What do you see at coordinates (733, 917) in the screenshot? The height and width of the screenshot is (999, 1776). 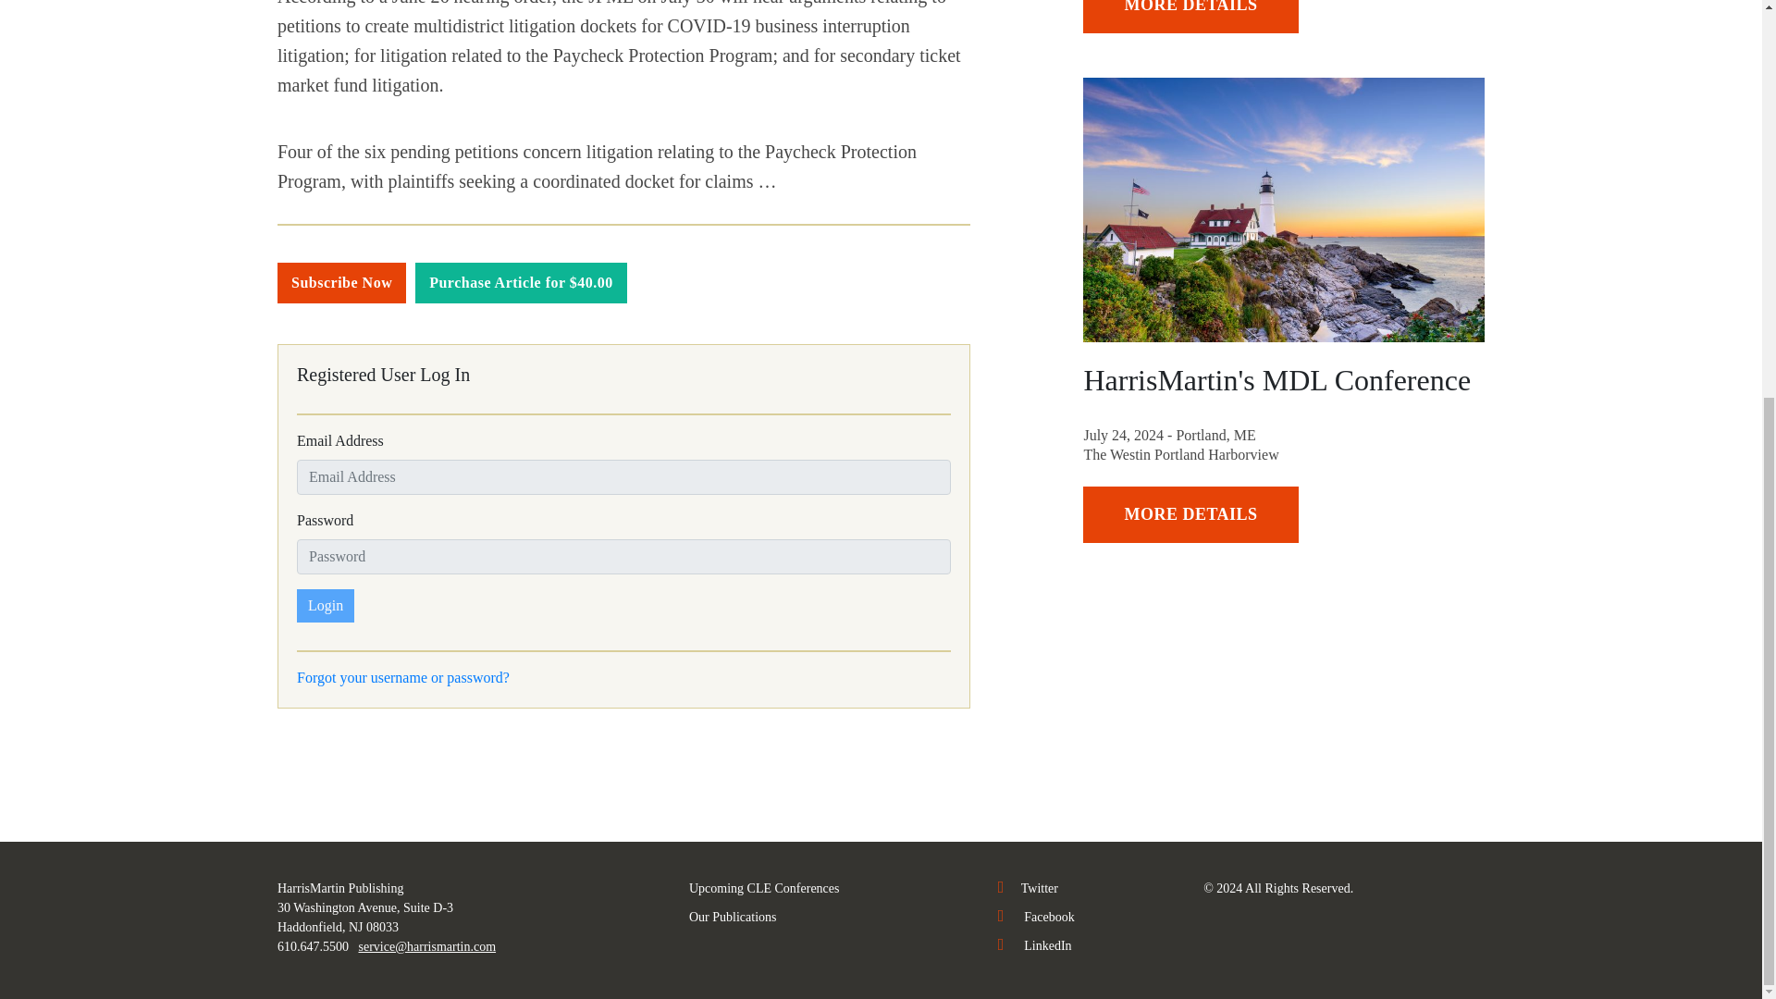 I see `Our Publications` at bounding box center [733, 917].